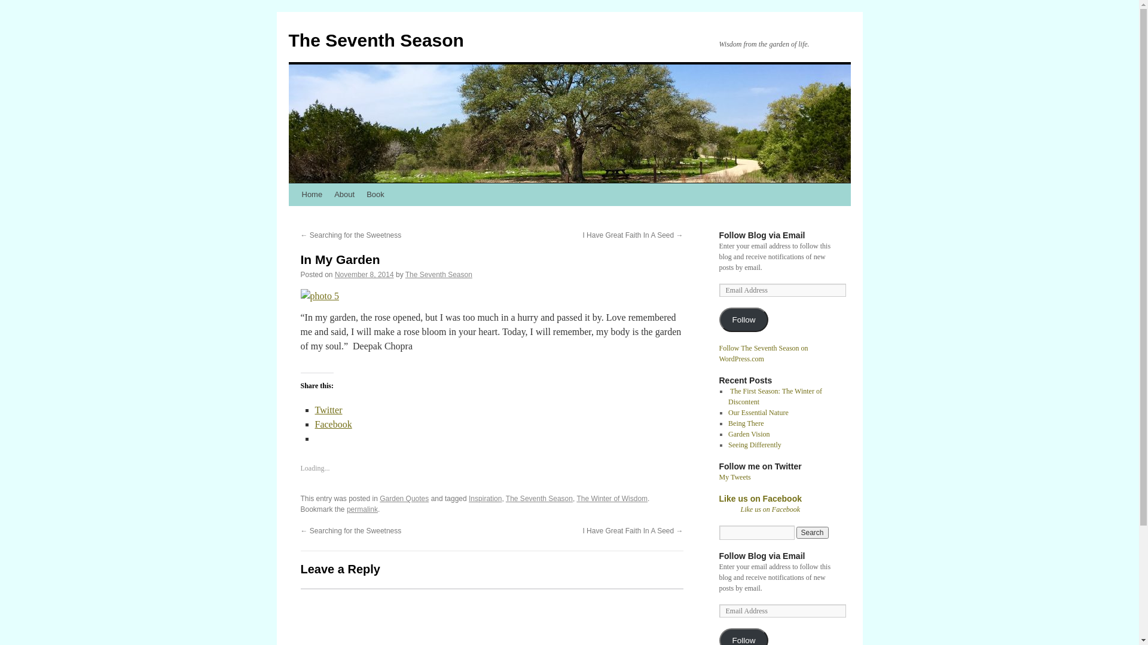 Image resolution: width=1148 pixels, height=645 pixels. I want to click on Our Essential Nature, so click(758, 413).